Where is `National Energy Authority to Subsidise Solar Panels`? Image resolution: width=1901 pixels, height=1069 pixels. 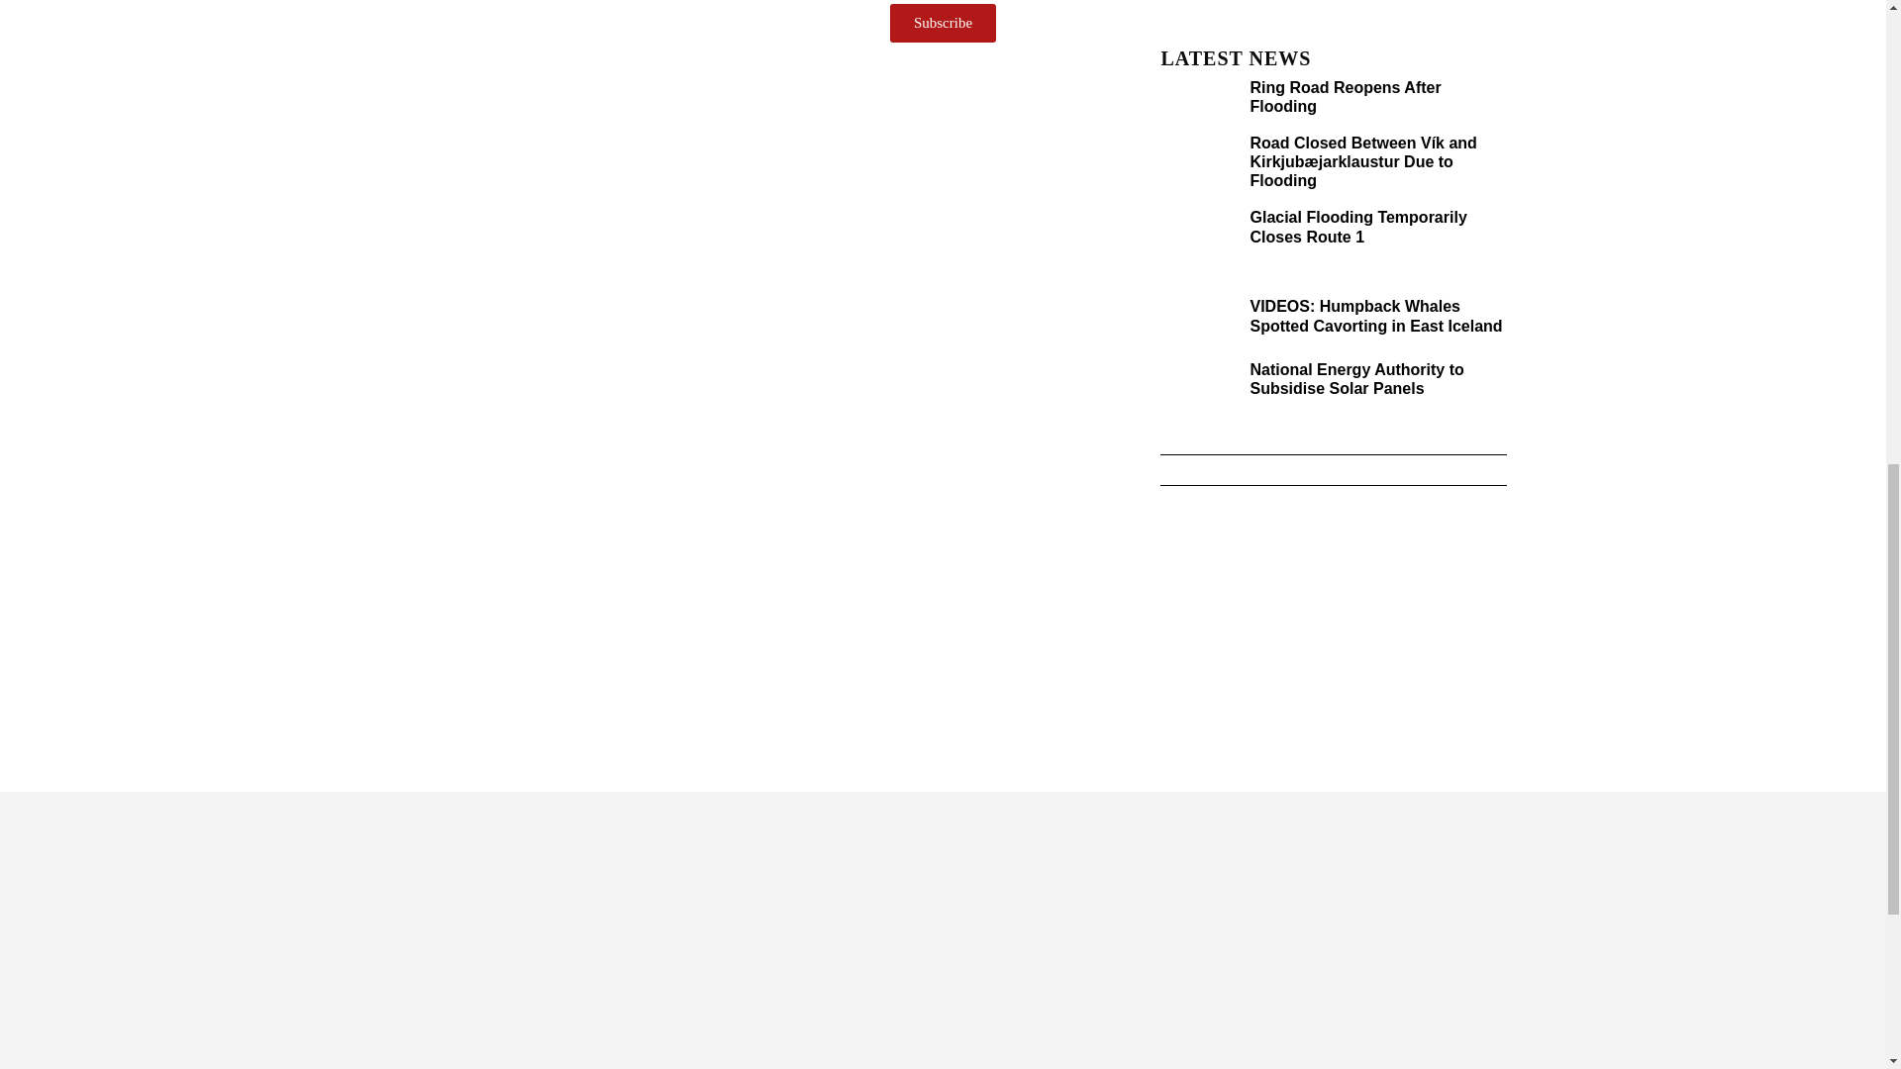
National Energy Authority to Subsidise Solar Panels is located at coordinates (1356, 378).